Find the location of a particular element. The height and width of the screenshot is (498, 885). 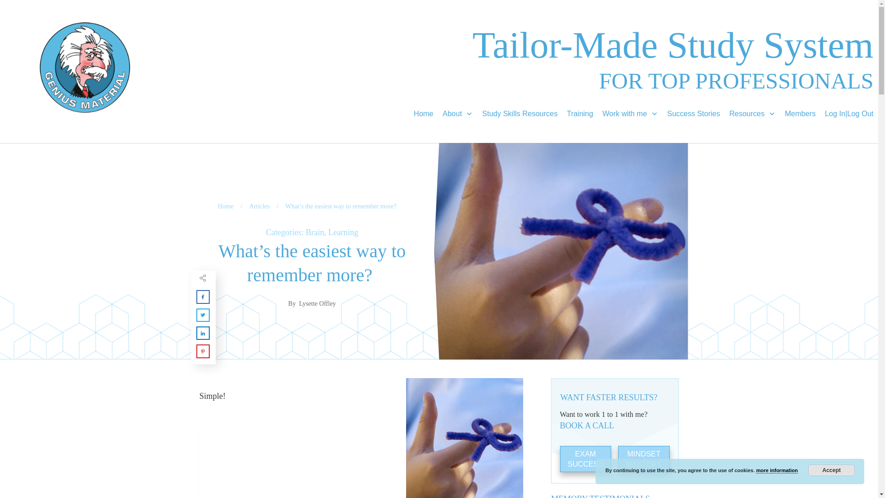

Success Stories is located at coordinates (693, 114).